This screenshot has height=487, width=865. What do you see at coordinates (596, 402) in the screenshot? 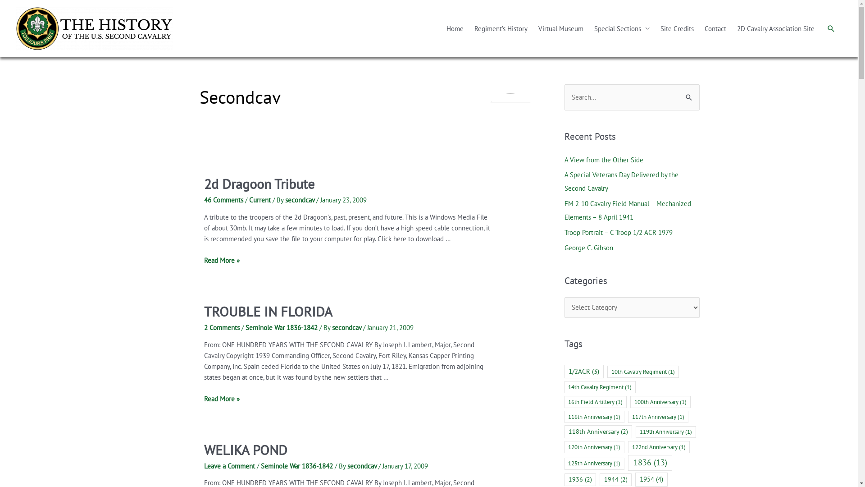
I see `16th Field Artillery (1)` at bounding box center [596, 402].